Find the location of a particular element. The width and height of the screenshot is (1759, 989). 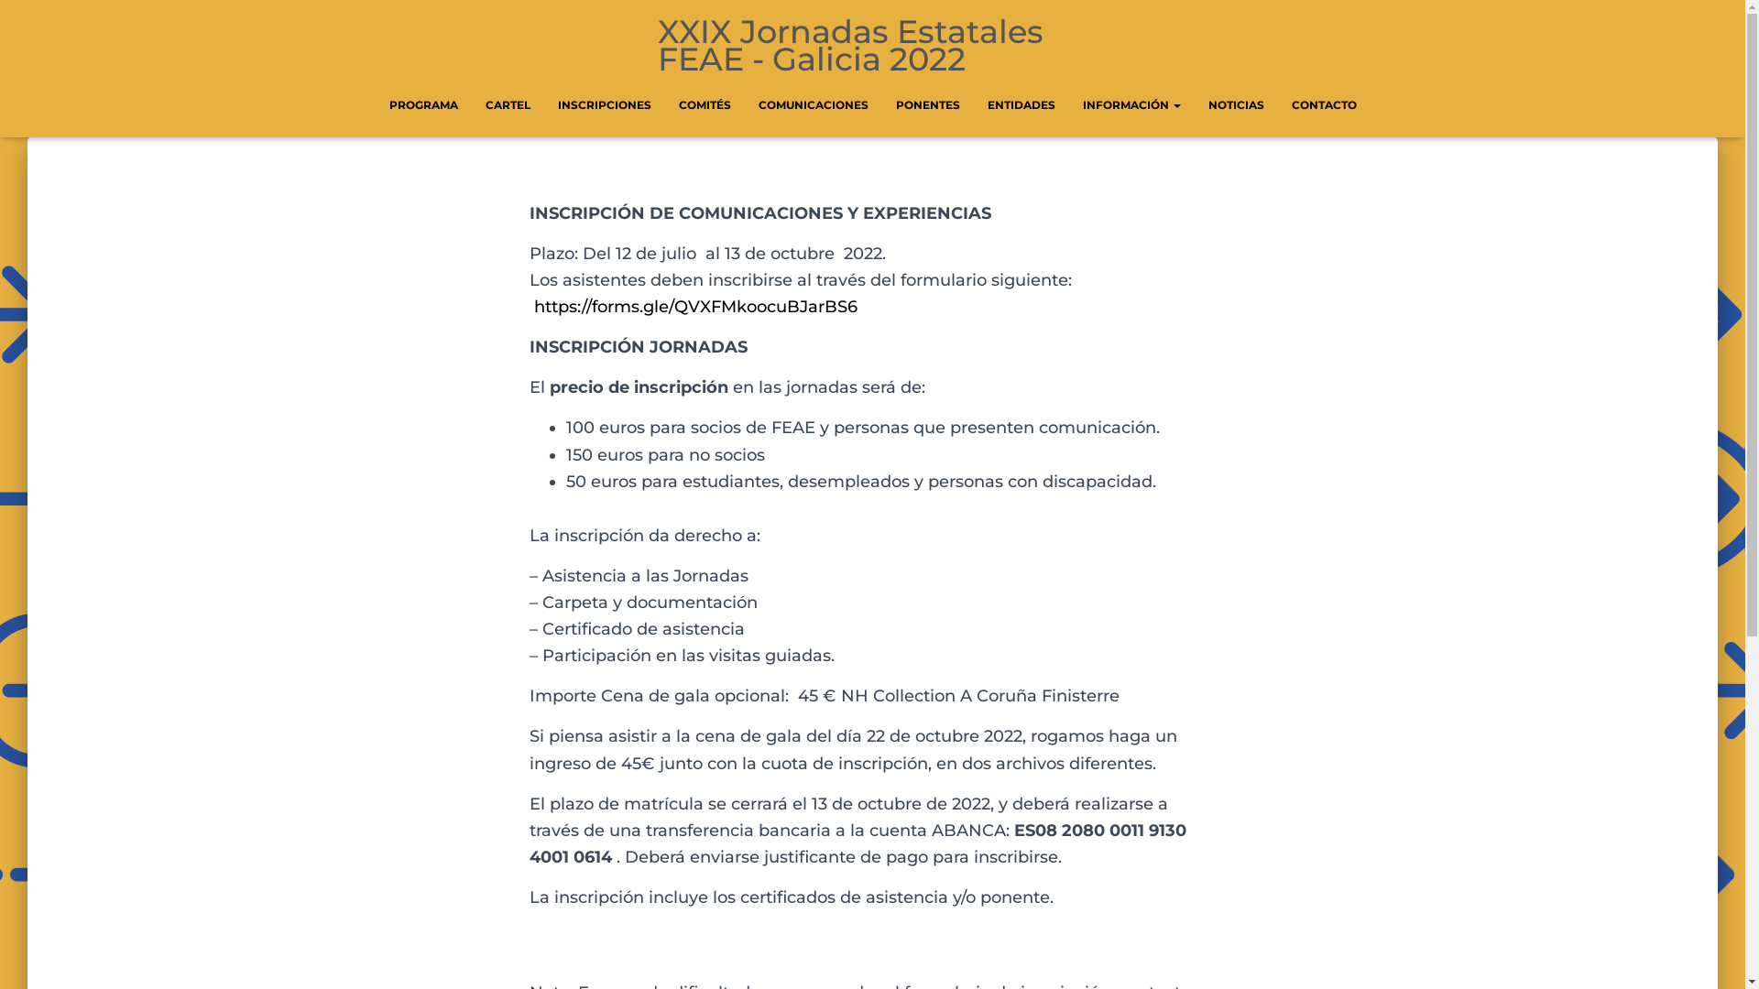

PONENTES is located at coordinates (927, 105).